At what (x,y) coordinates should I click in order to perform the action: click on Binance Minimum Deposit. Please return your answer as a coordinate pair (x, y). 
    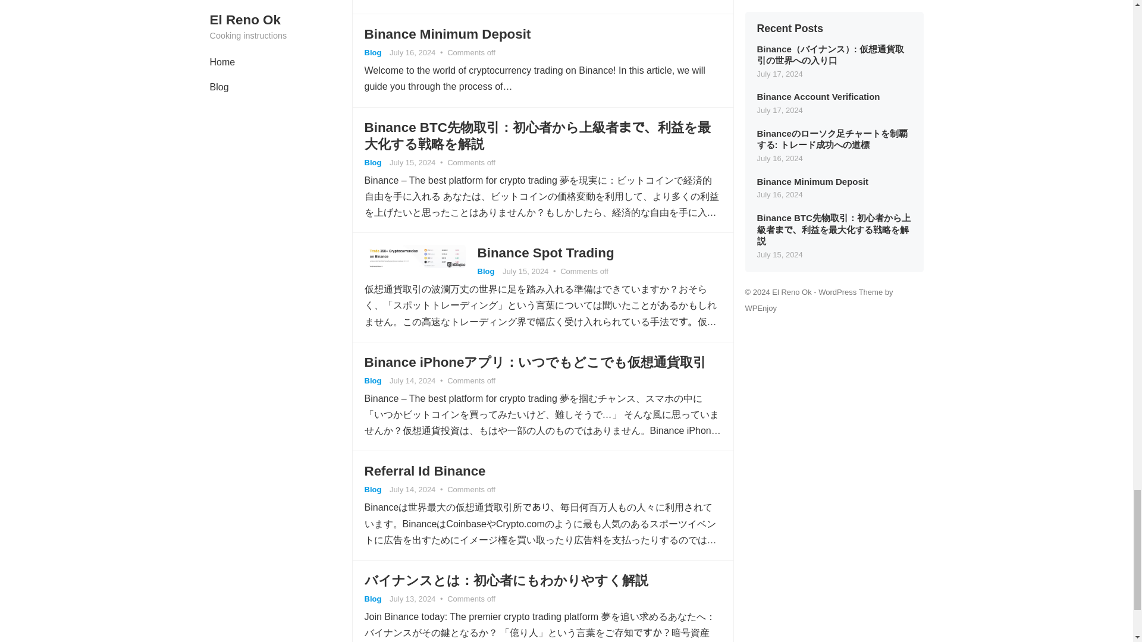
    Looking at the image, I should click on (447, 34).